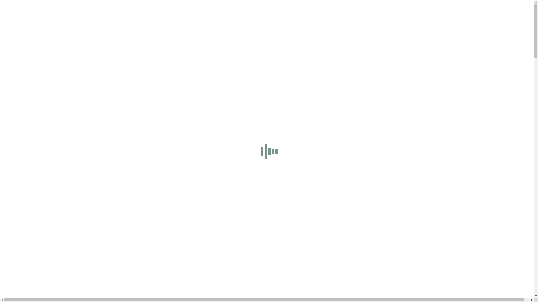 The image size is (538, 302). Describe the element at coordinates (35, 169) in the screenshot. I see `Philosophy` at that location.